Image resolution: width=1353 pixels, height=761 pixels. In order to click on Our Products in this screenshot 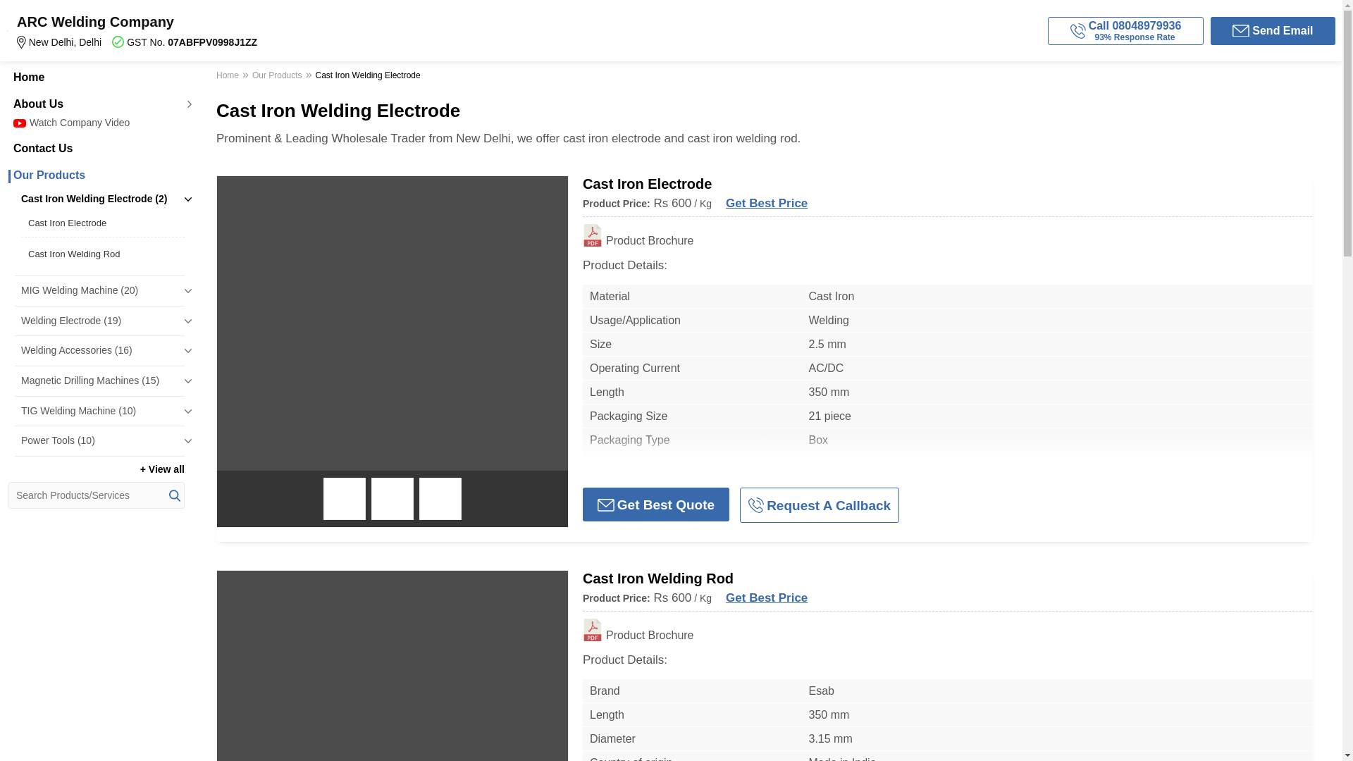, I will do `click(96, 77)`.